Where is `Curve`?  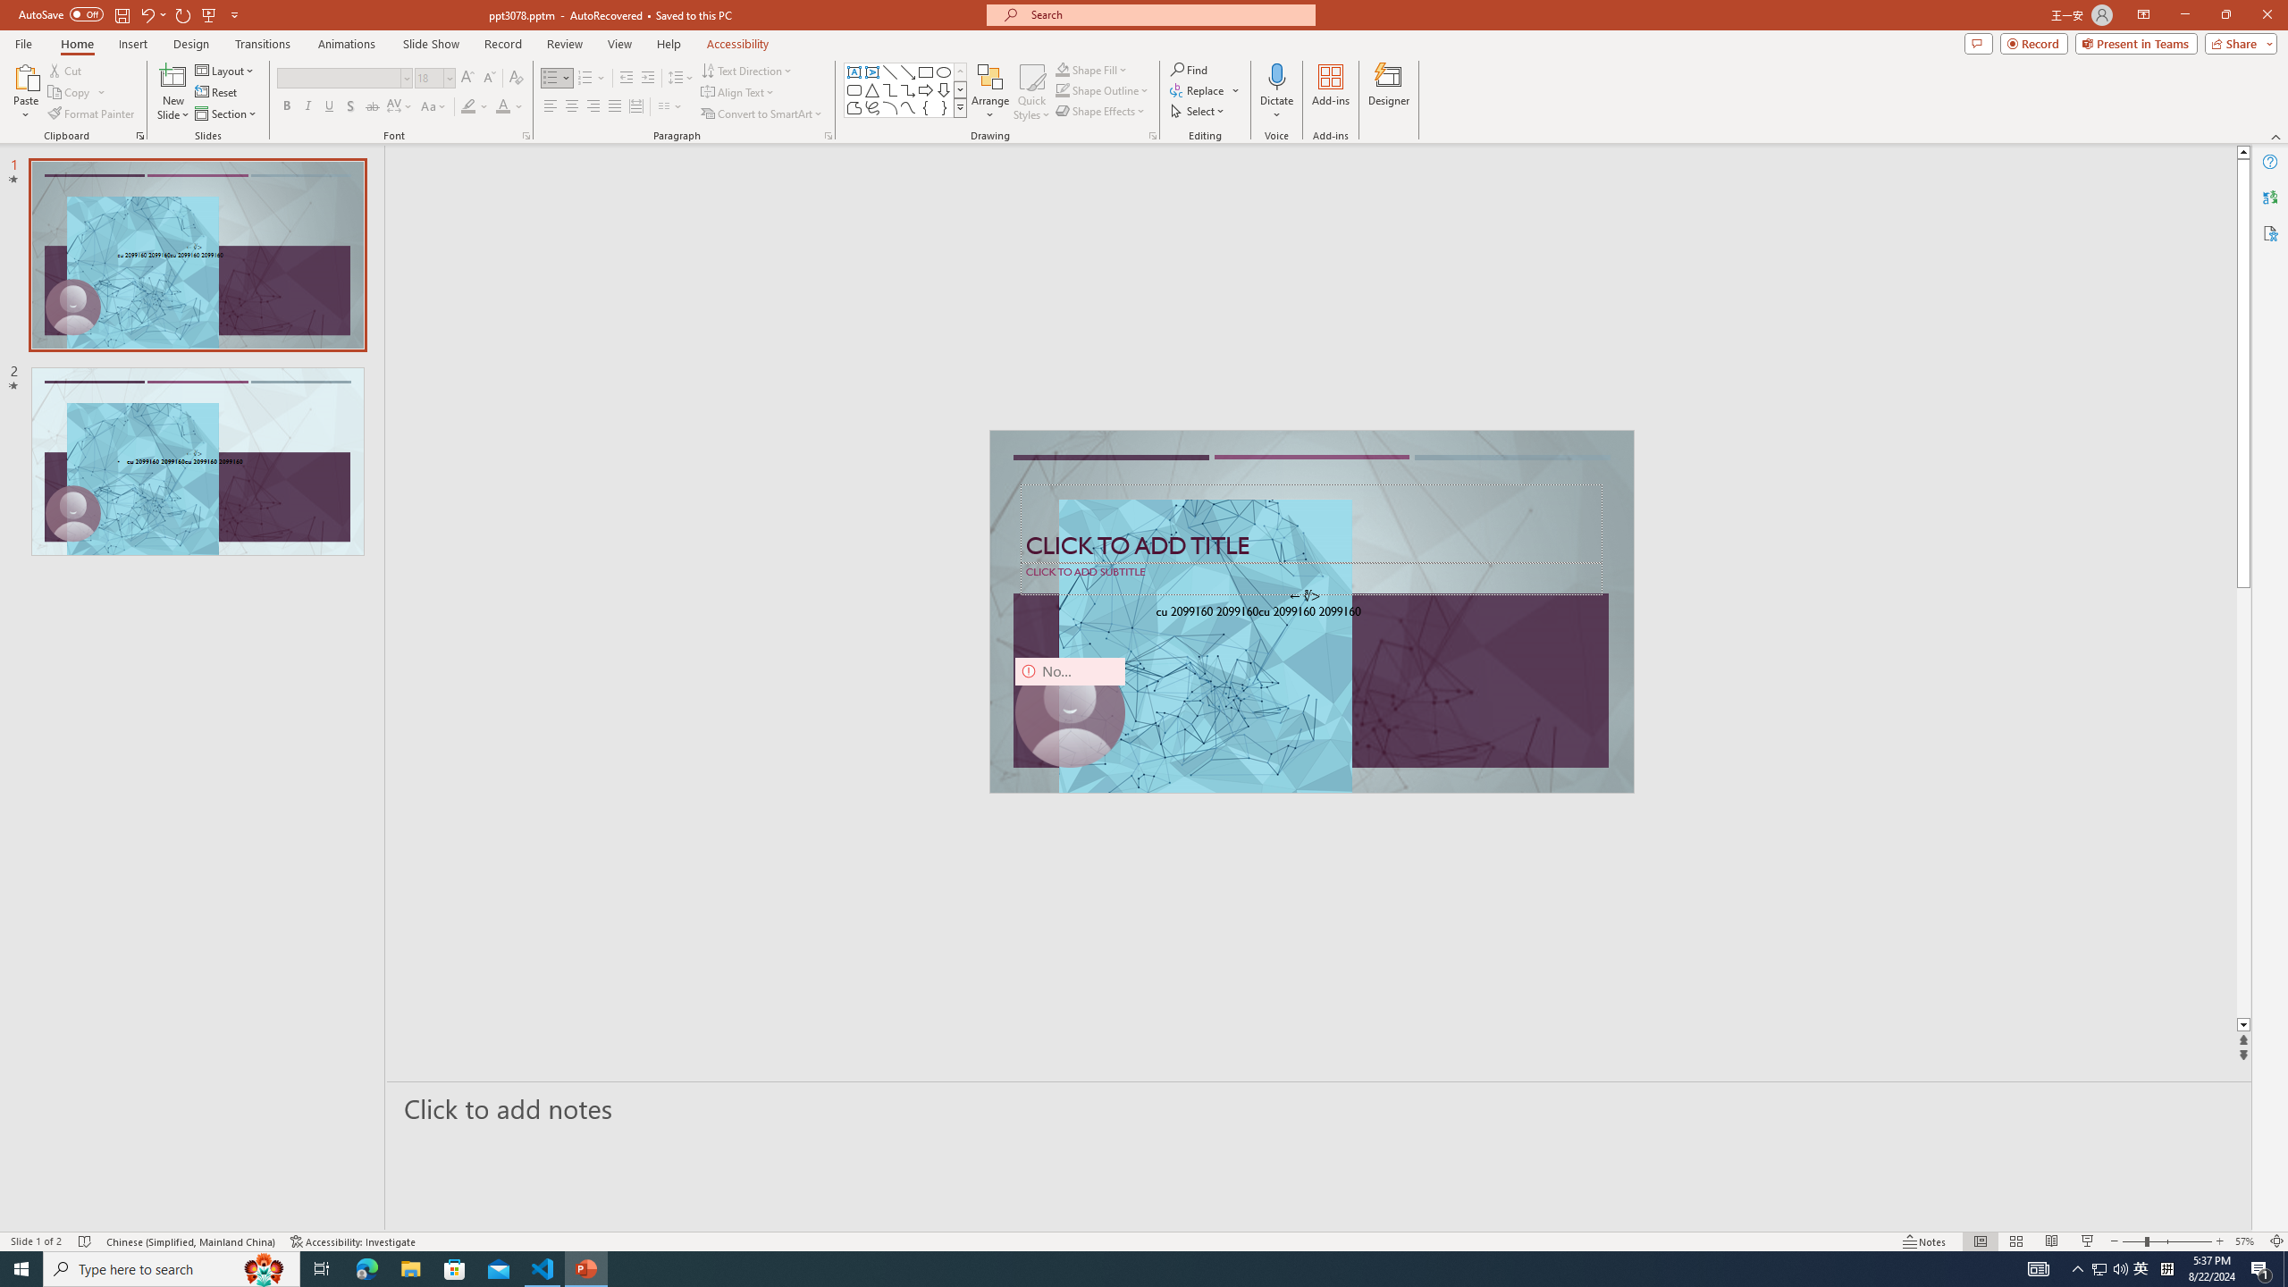
Curve is located at coordinates (908, 107).